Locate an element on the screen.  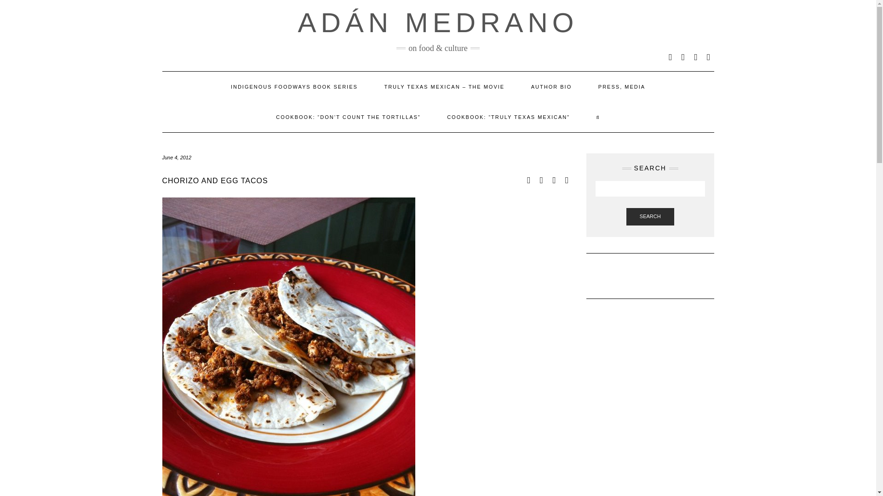
PRESS, MEDIA is located at coordinates (622, 86).